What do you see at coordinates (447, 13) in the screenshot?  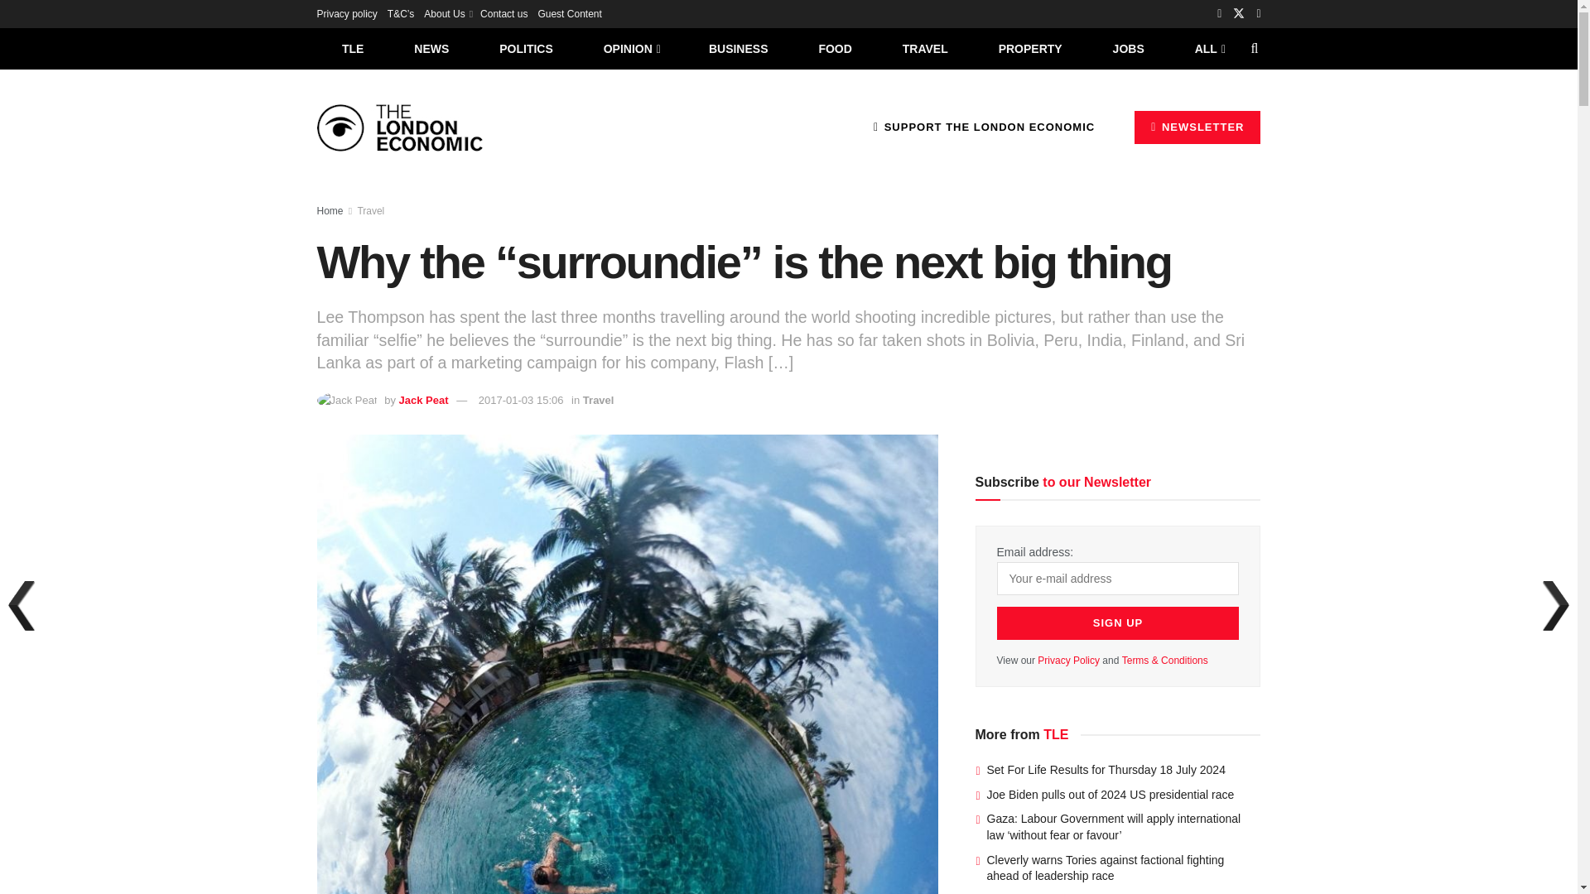 I see `About Us` at bounding box center [447, 13].